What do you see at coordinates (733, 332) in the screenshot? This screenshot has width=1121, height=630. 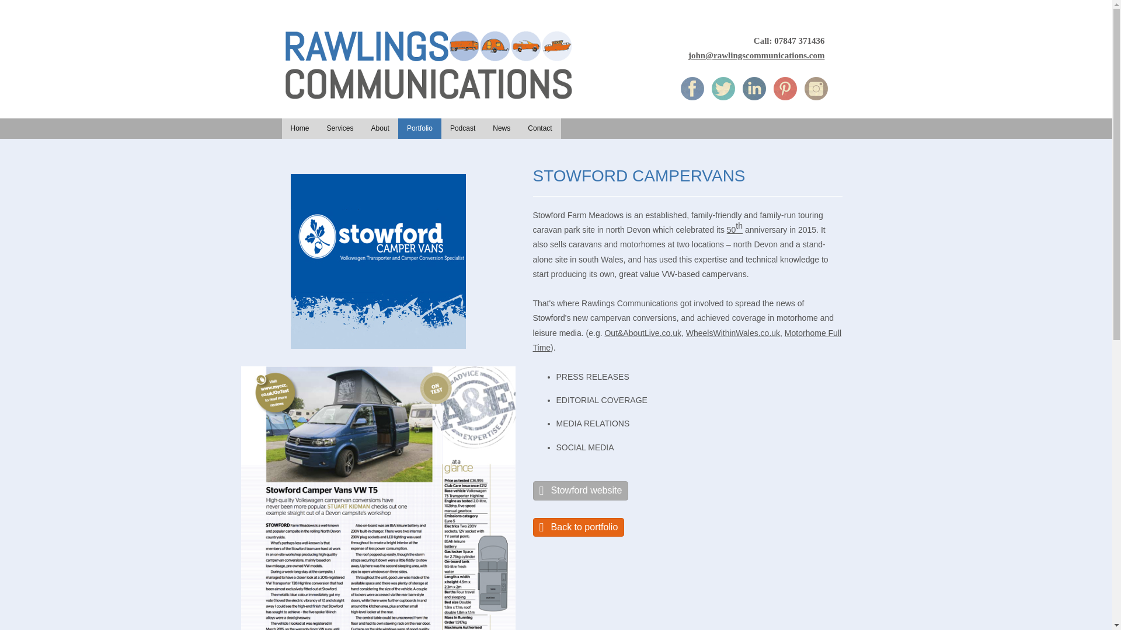 I see `WheelsWithinWales.co.uk` at bounding box center [733, 332].